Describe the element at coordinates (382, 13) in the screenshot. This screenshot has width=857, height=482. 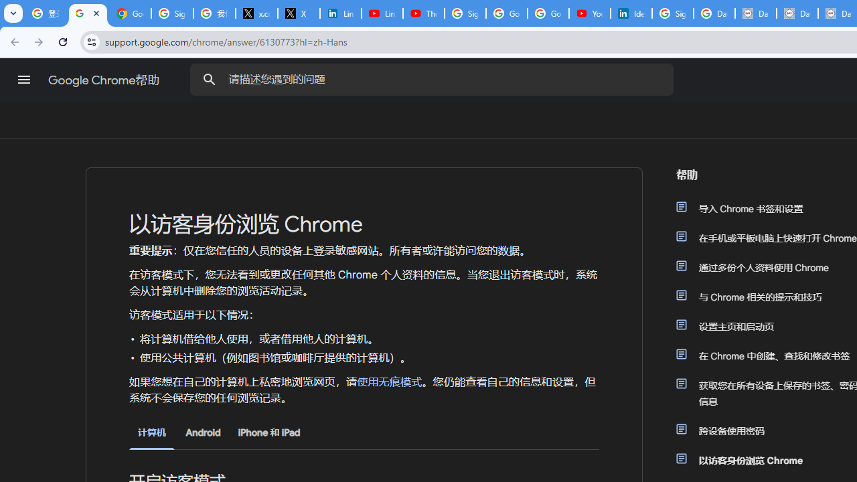
I see `LinkedIn - YouTube` at that location.